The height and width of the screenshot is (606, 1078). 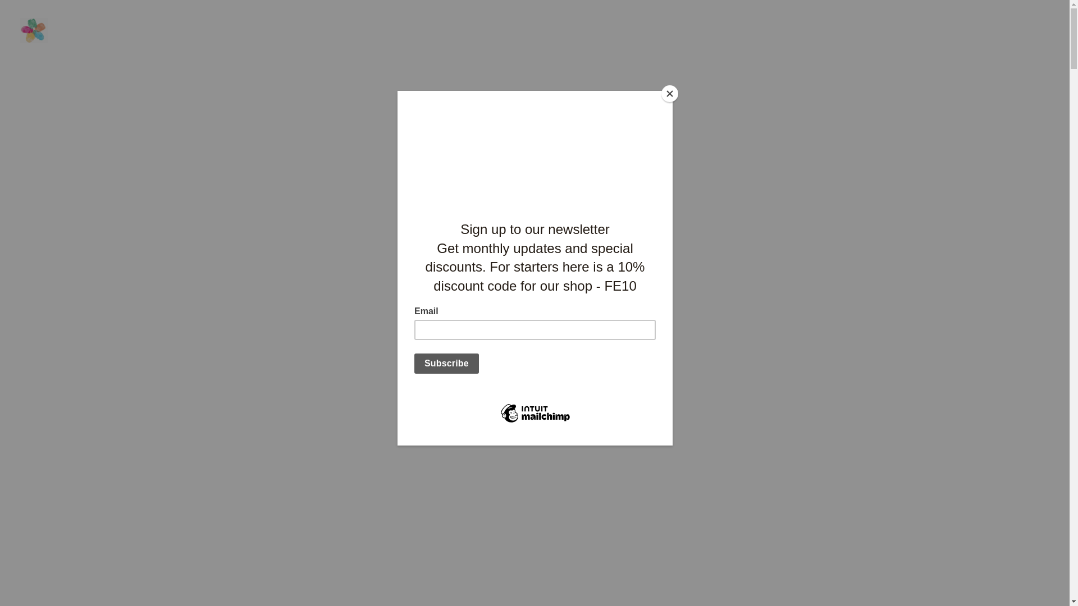 What do you see at coordinates (500, 27) in the screenshot?
I see `About Us` at bounding box center [500, 27].